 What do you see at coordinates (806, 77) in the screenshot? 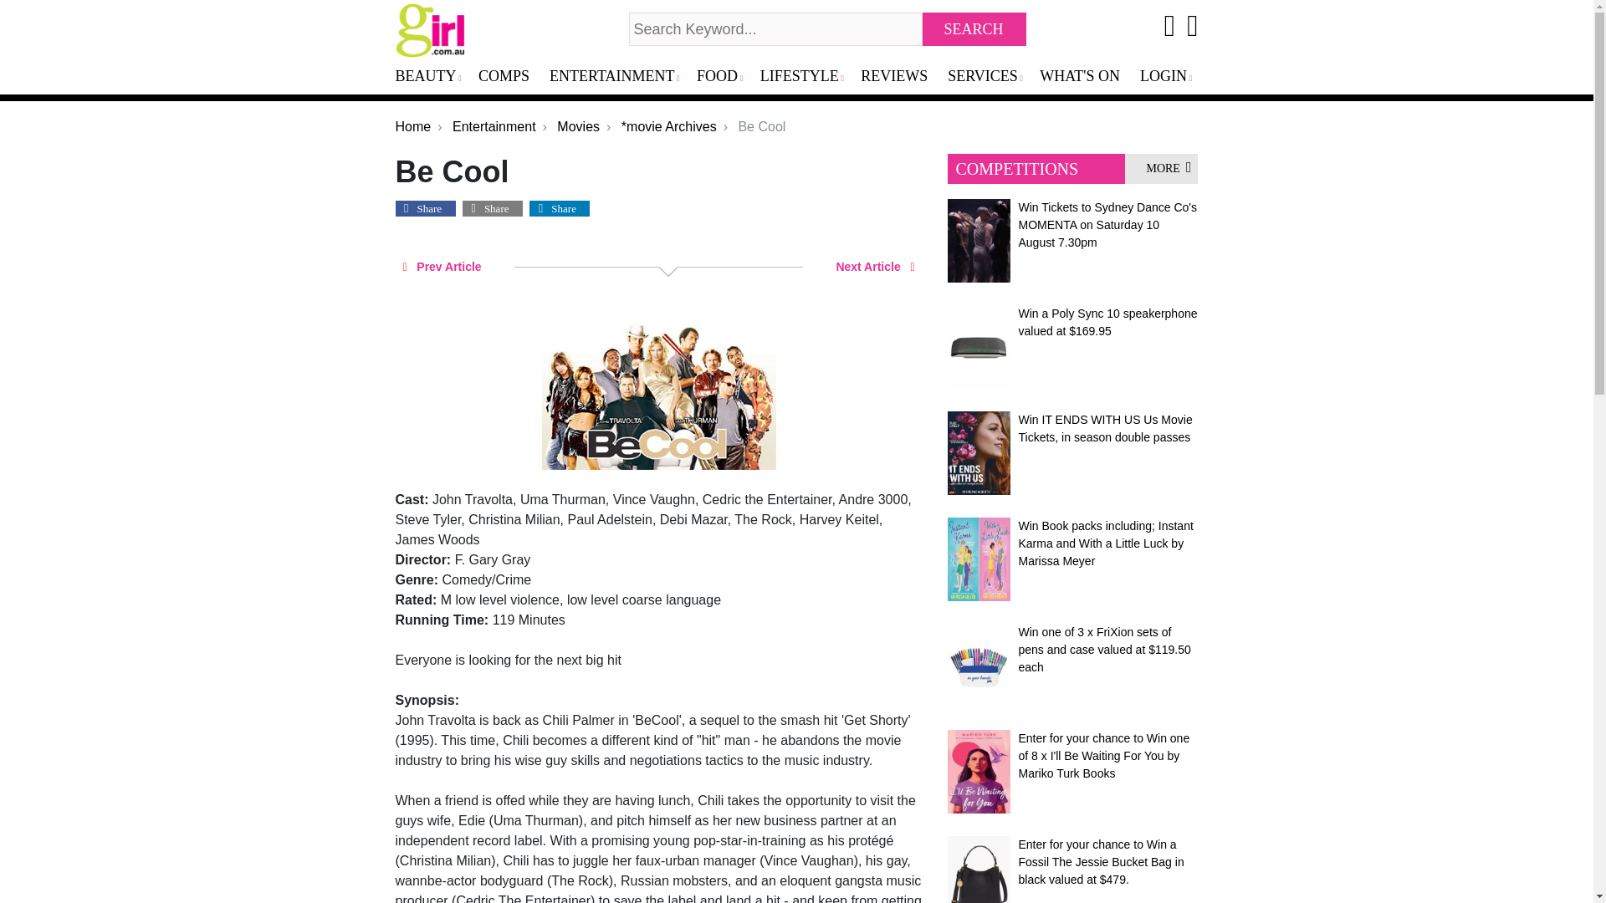
I see `LIFESTYLE` at bounding box center [806, 77].